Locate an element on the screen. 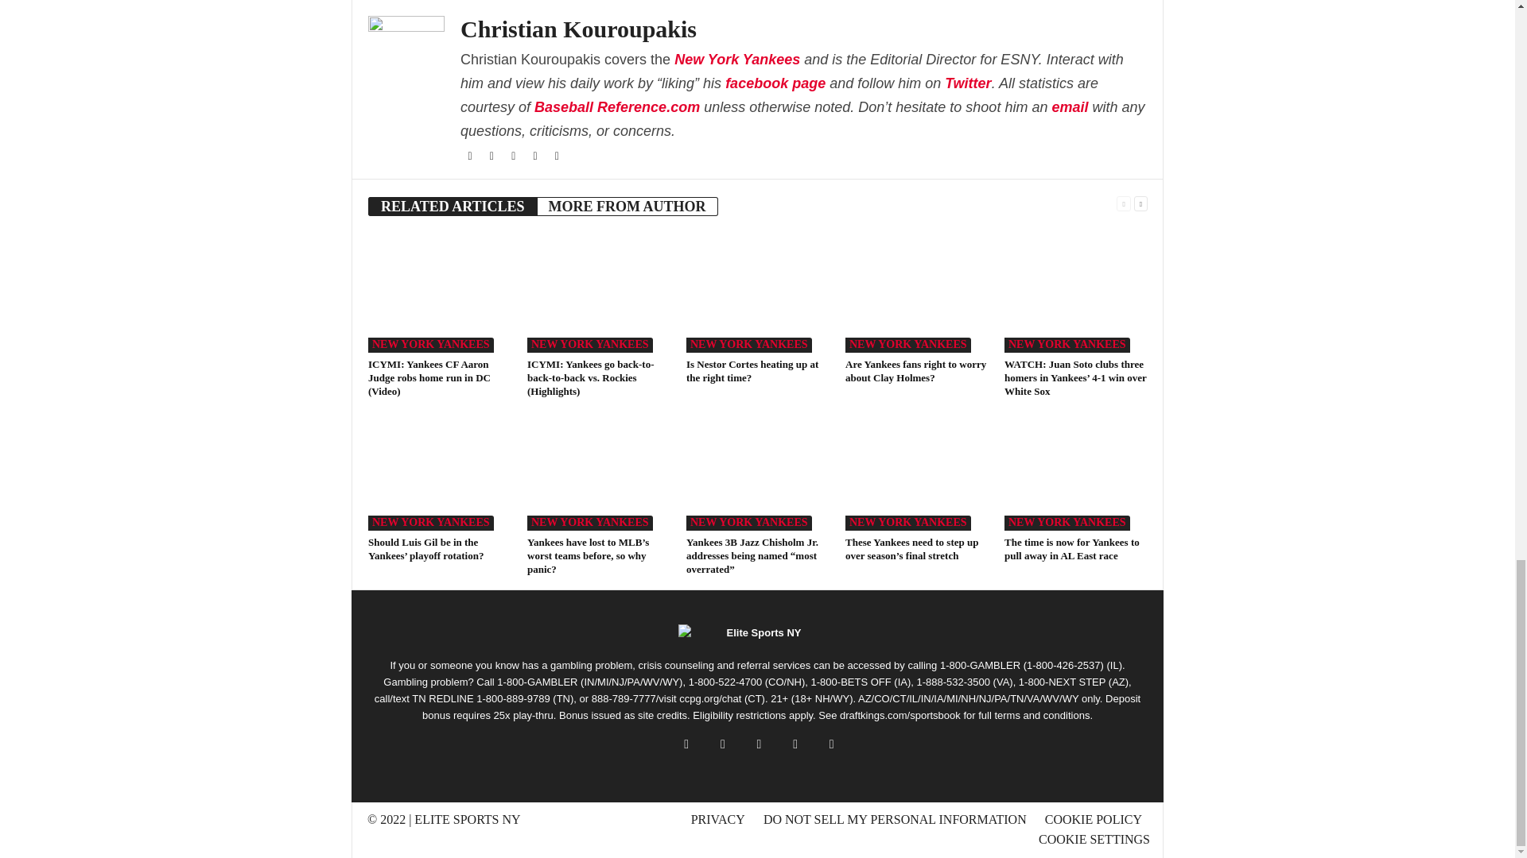 The width and height of the screenshot is (1527, 858). facebook page is located at coordinates (775, 83).